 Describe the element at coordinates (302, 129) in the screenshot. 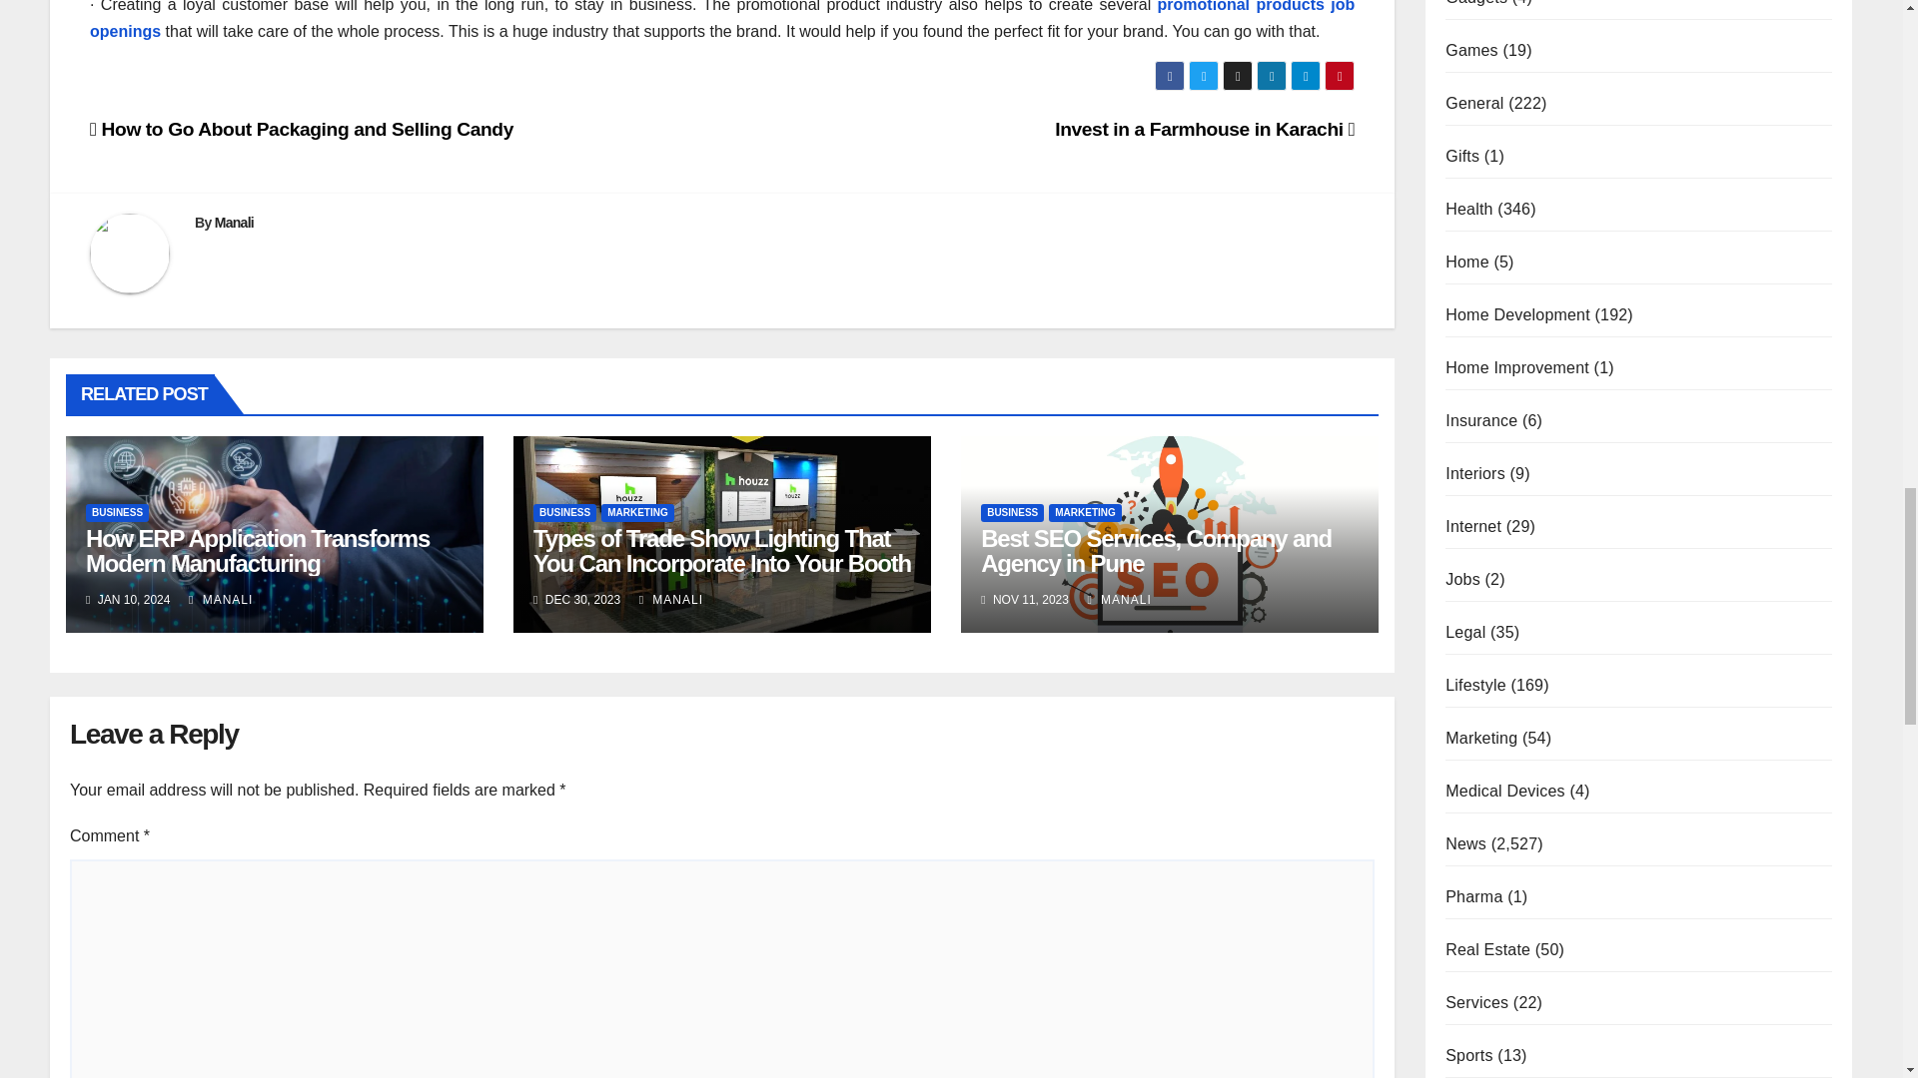

I see `How to Go About Packaging and Selling Candy` at that location.